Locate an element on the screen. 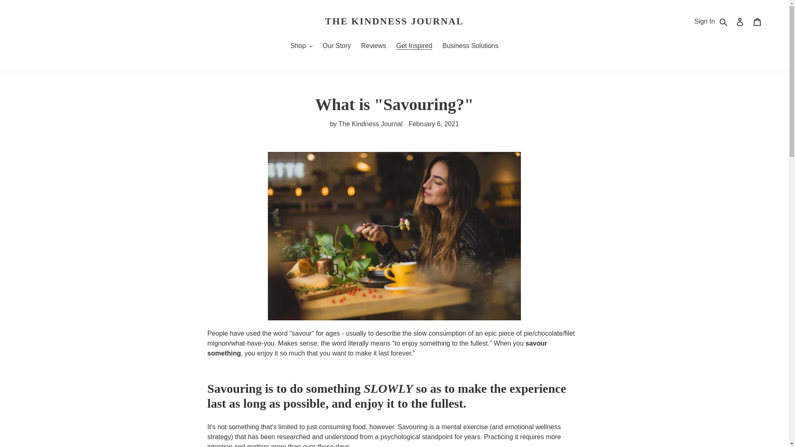 Image resolution: width=795 pixels, height=447 pixels. Cart is located at coordinates (757, 22).